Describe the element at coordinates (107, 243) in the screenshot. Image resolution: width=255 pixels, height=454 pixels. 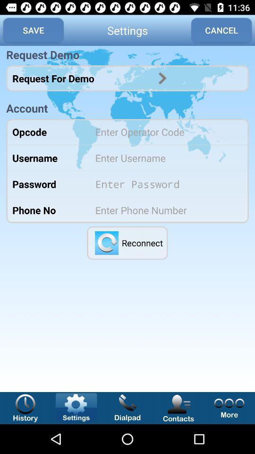
I see `reopened the applications and reconnected to the internet` at that location.